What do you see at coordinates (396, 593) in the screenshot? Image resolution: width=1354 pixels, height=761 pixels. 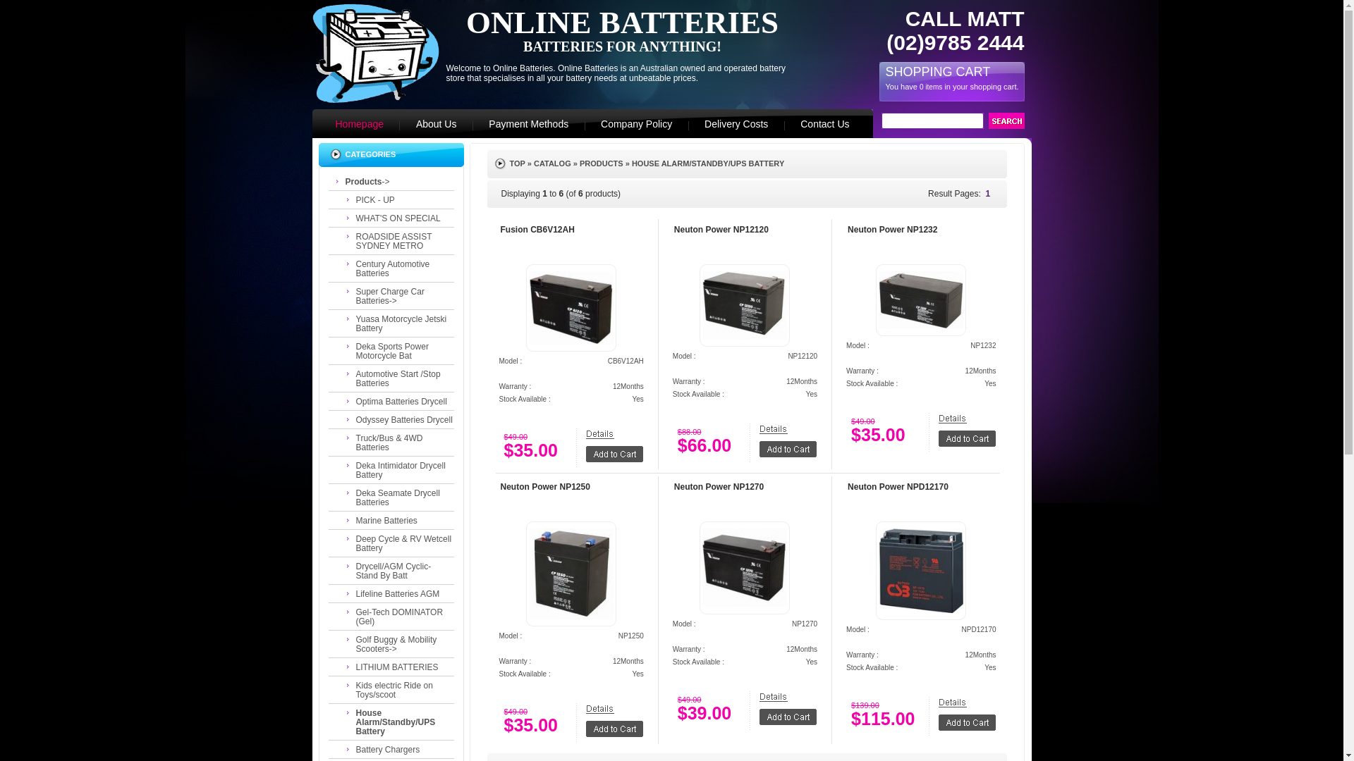 I see `Lifeline Batteries AGM` at bounding box center [396, 593].